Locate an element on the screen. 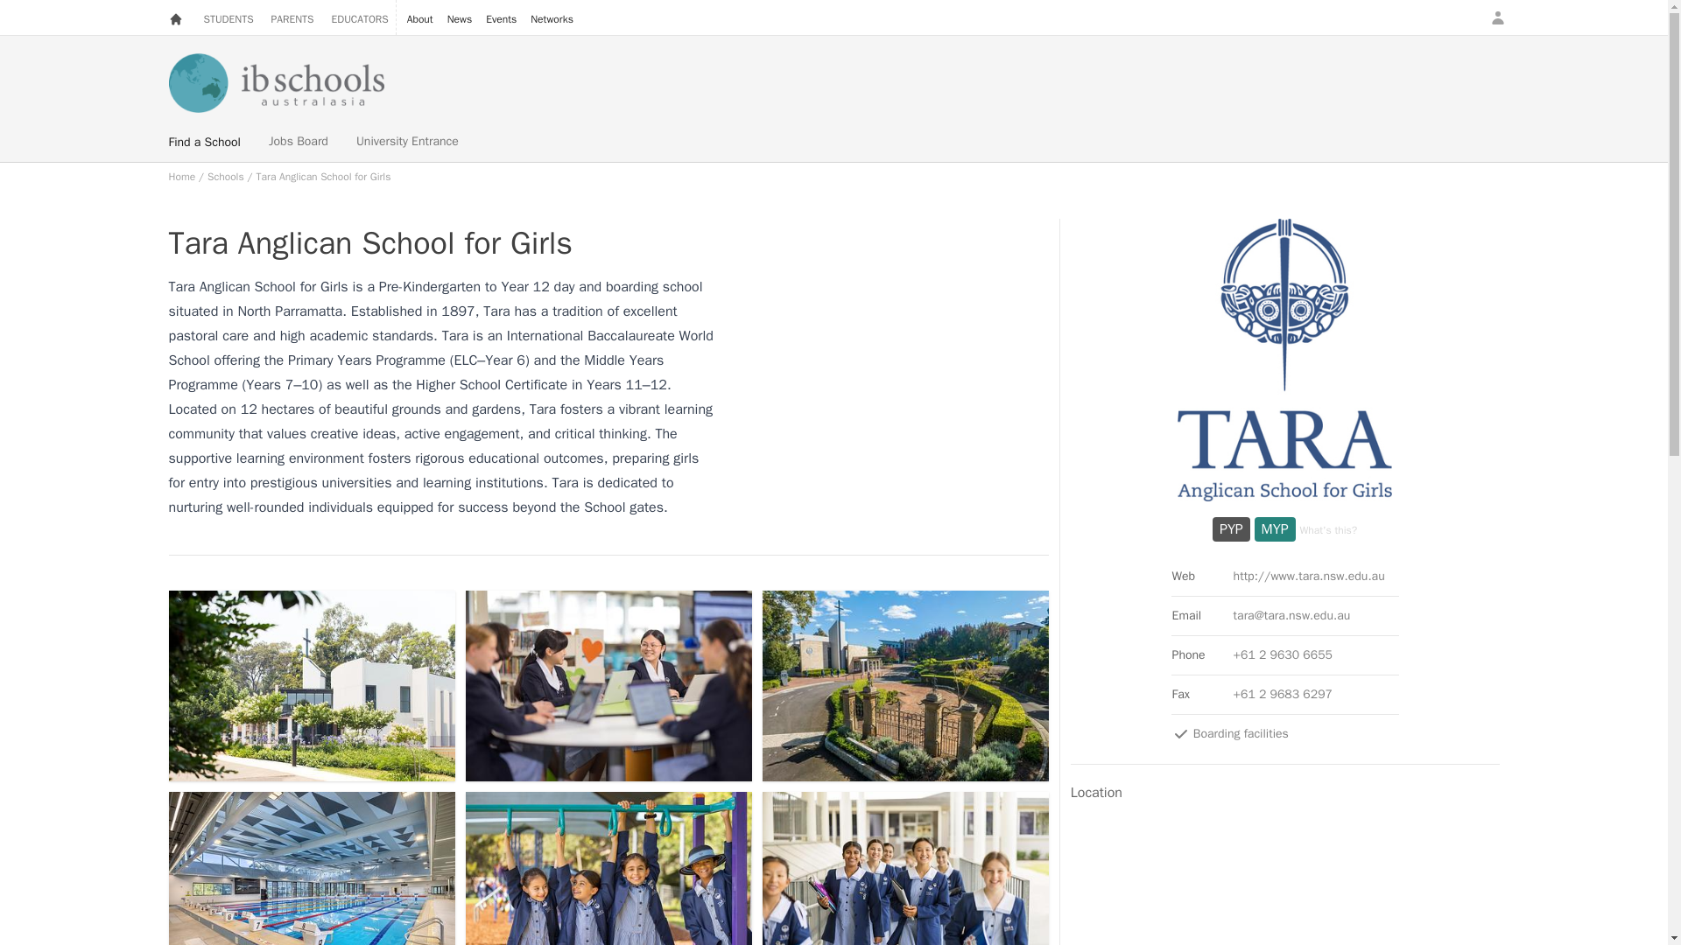  PARENTS is located at coordinates (292, 17).